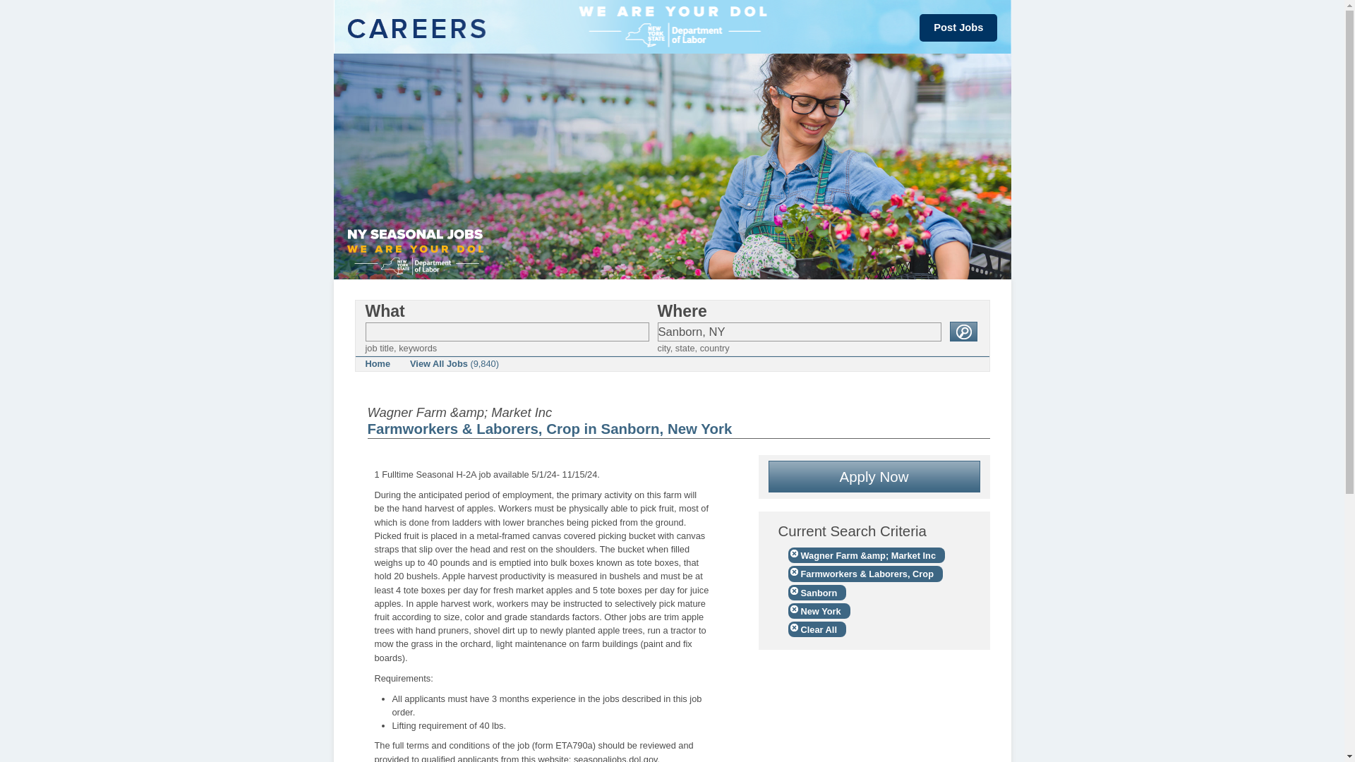 This screenshot has width=1355, height=762. Describe the element at coordinates (507, 332) in the screenshot. I see `Search Phrase` at that location.